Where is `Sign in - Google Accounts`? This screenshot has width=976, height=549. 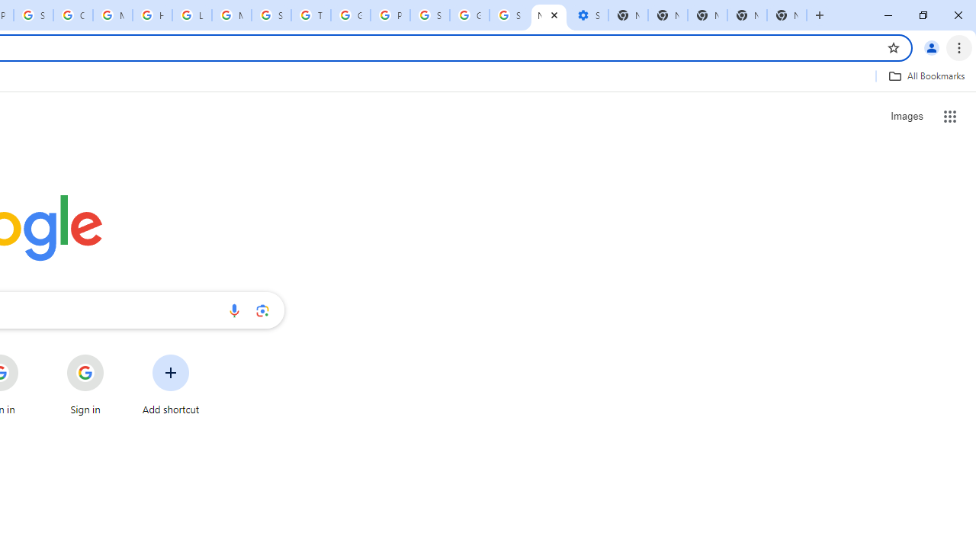
Sign in - Google Accounts is located at coordinates (430, 15).